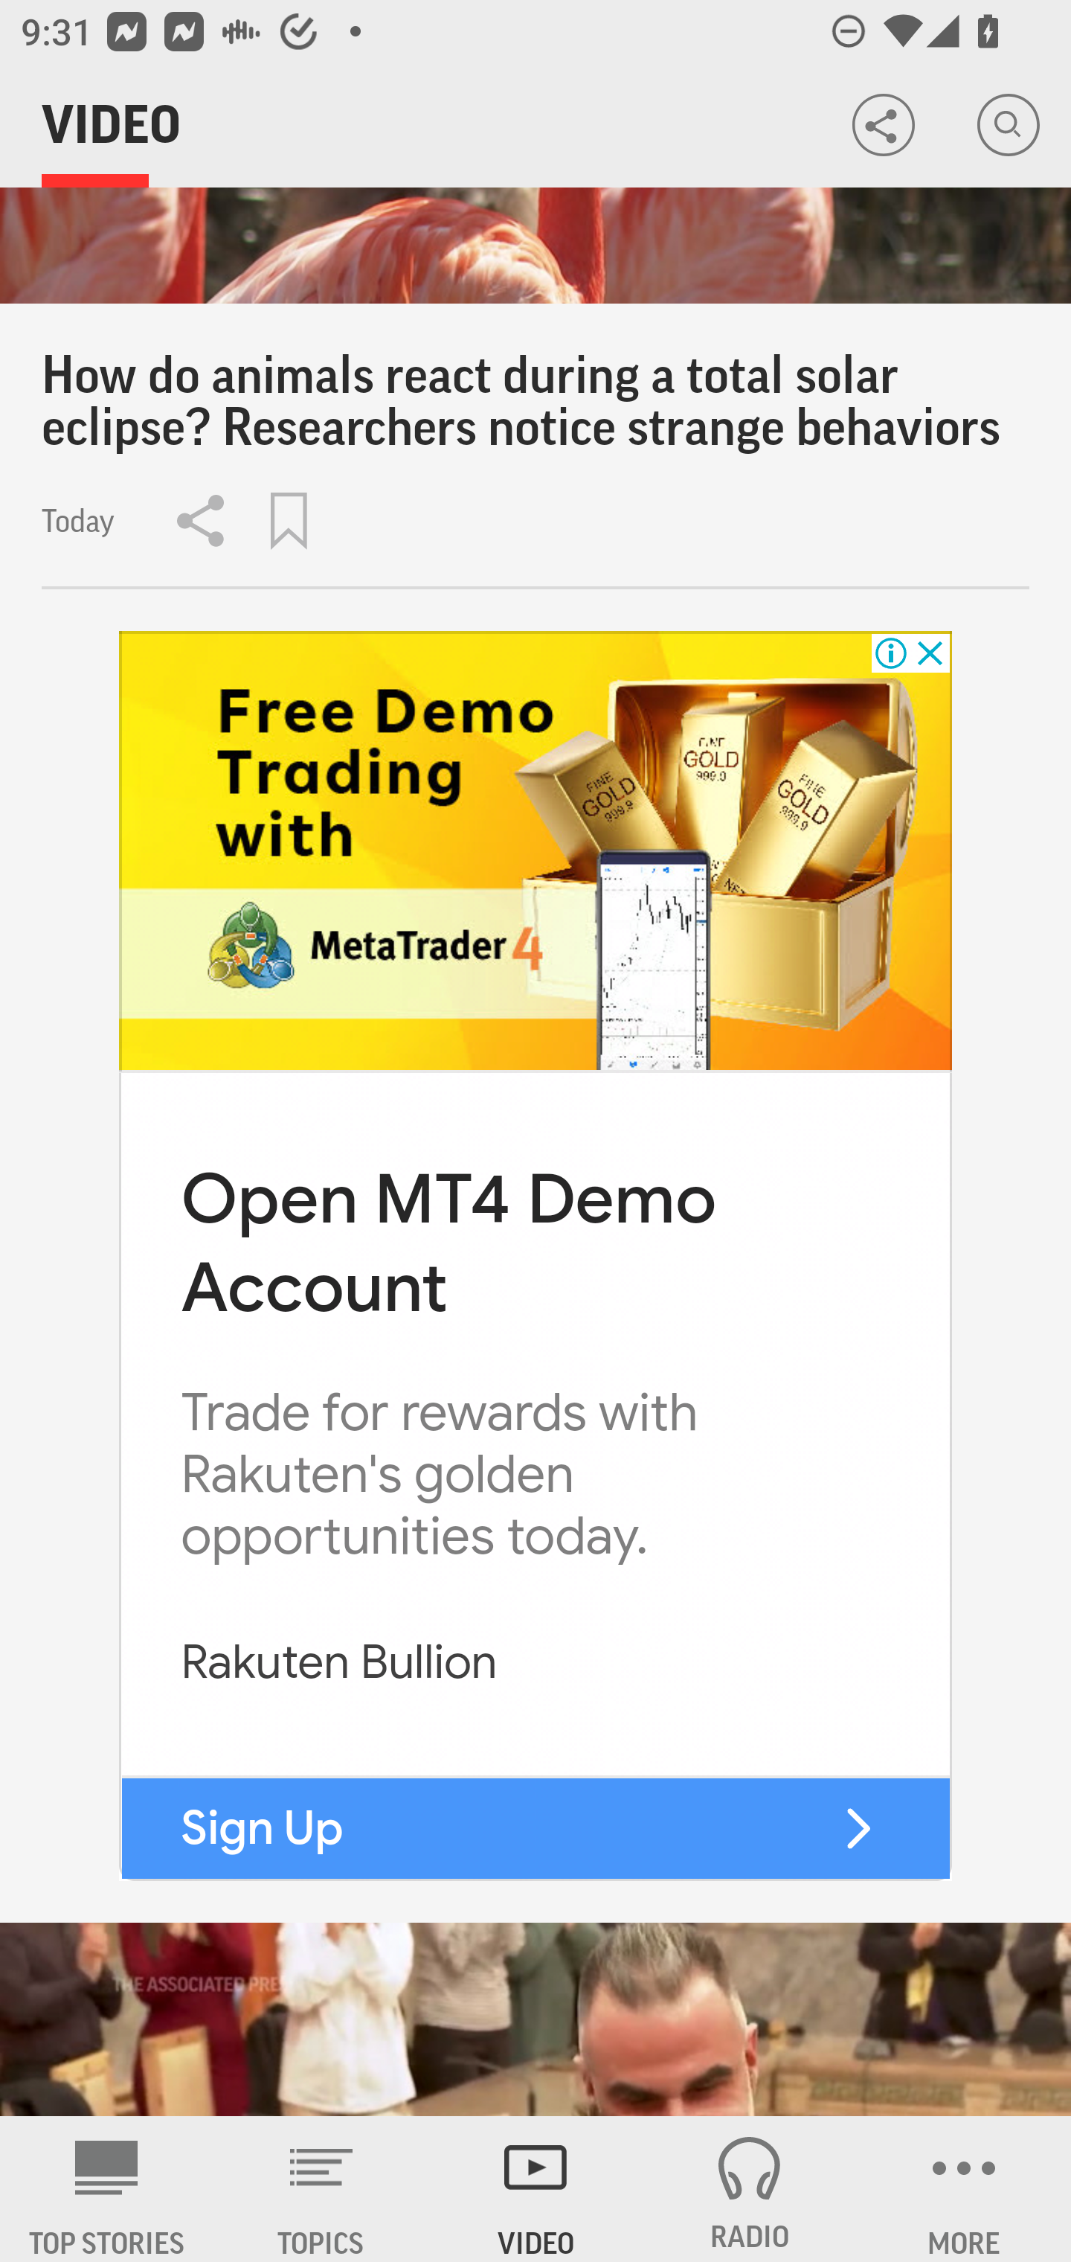  Describe the element at coordinates (262, 1827) in the screenshot. I see `Sign Up` at that location.